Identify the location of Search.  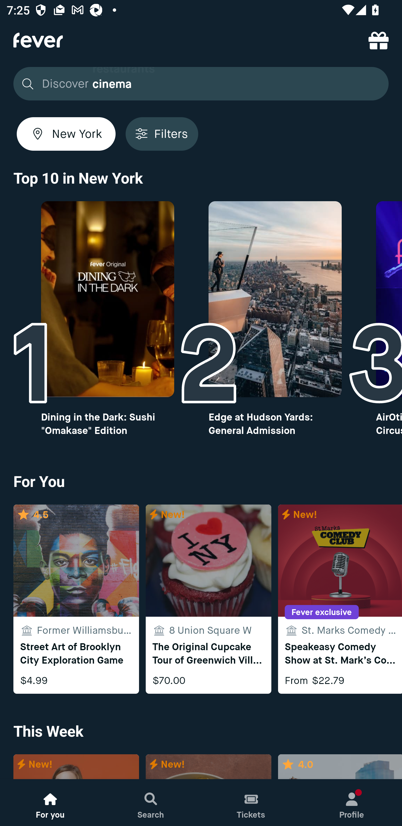
(151, 803).